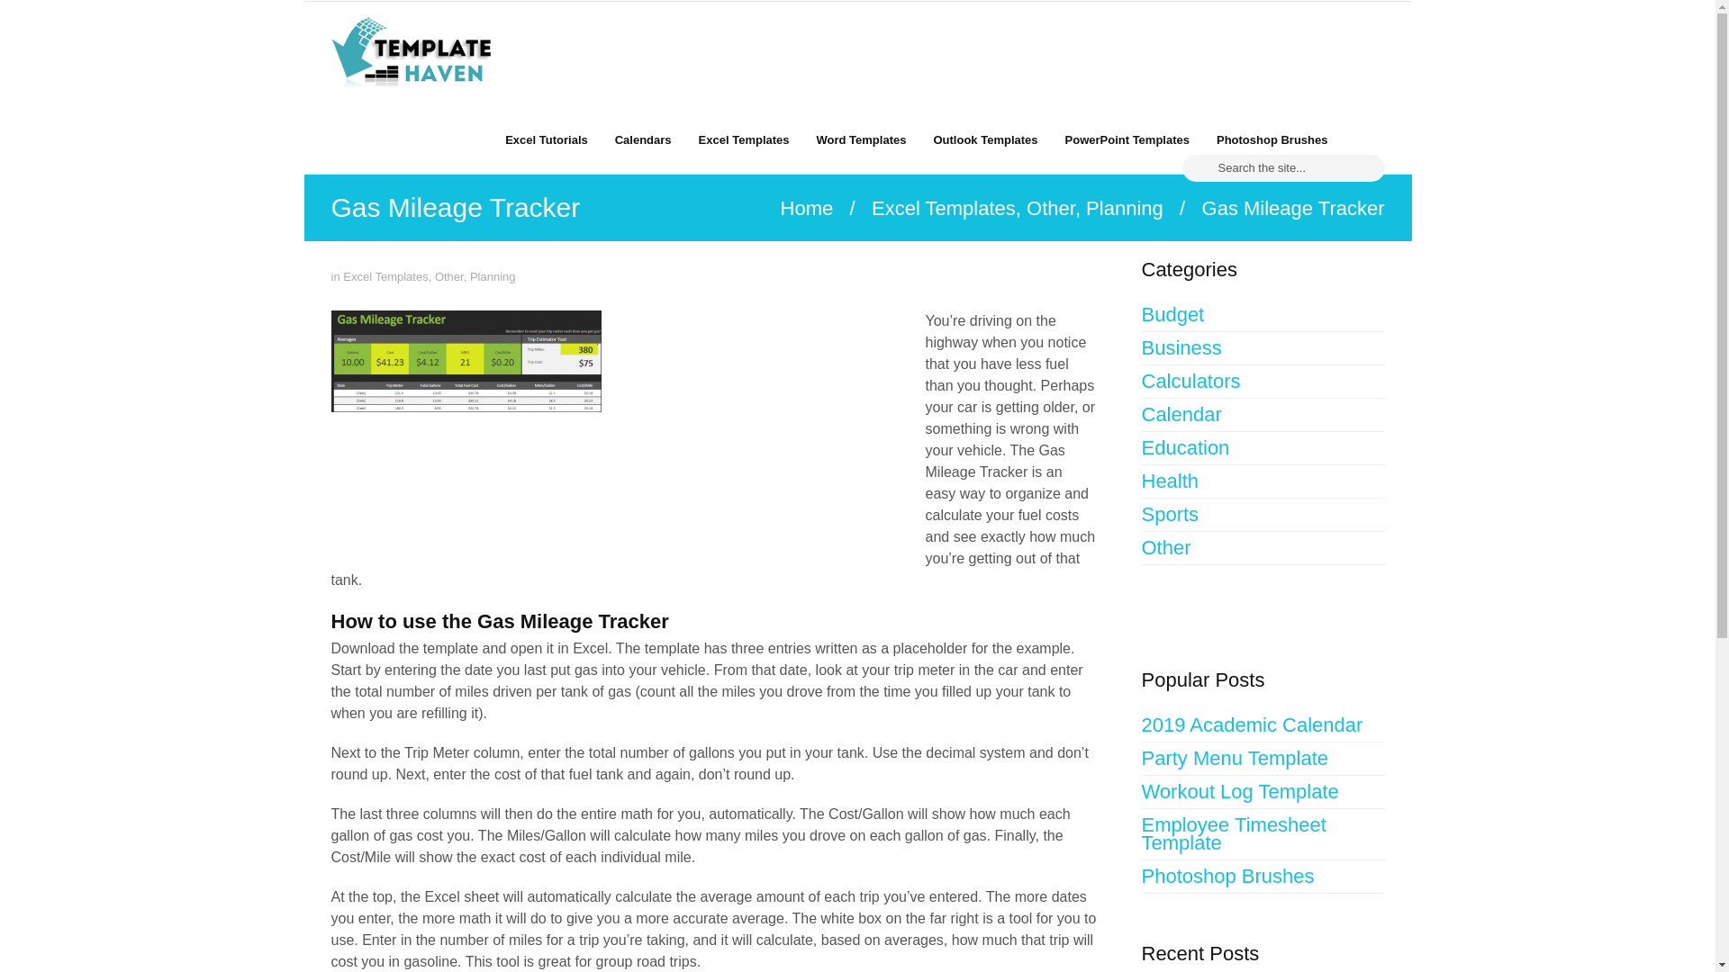 This screenshot has height=972, width=1729. I want to click on Photoshop Brushes, so click(1272, 139).